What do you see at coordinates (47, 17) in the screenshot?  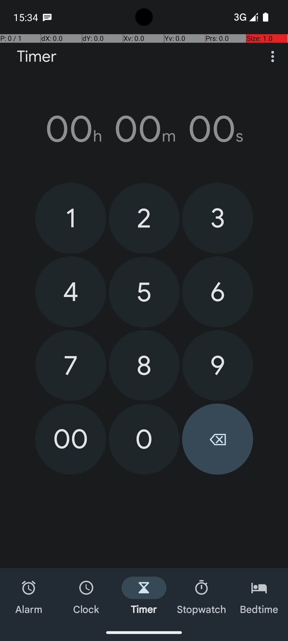 I see `SMS Messenger notification: Petar Gonzalez` at bounding box center [47, 17].